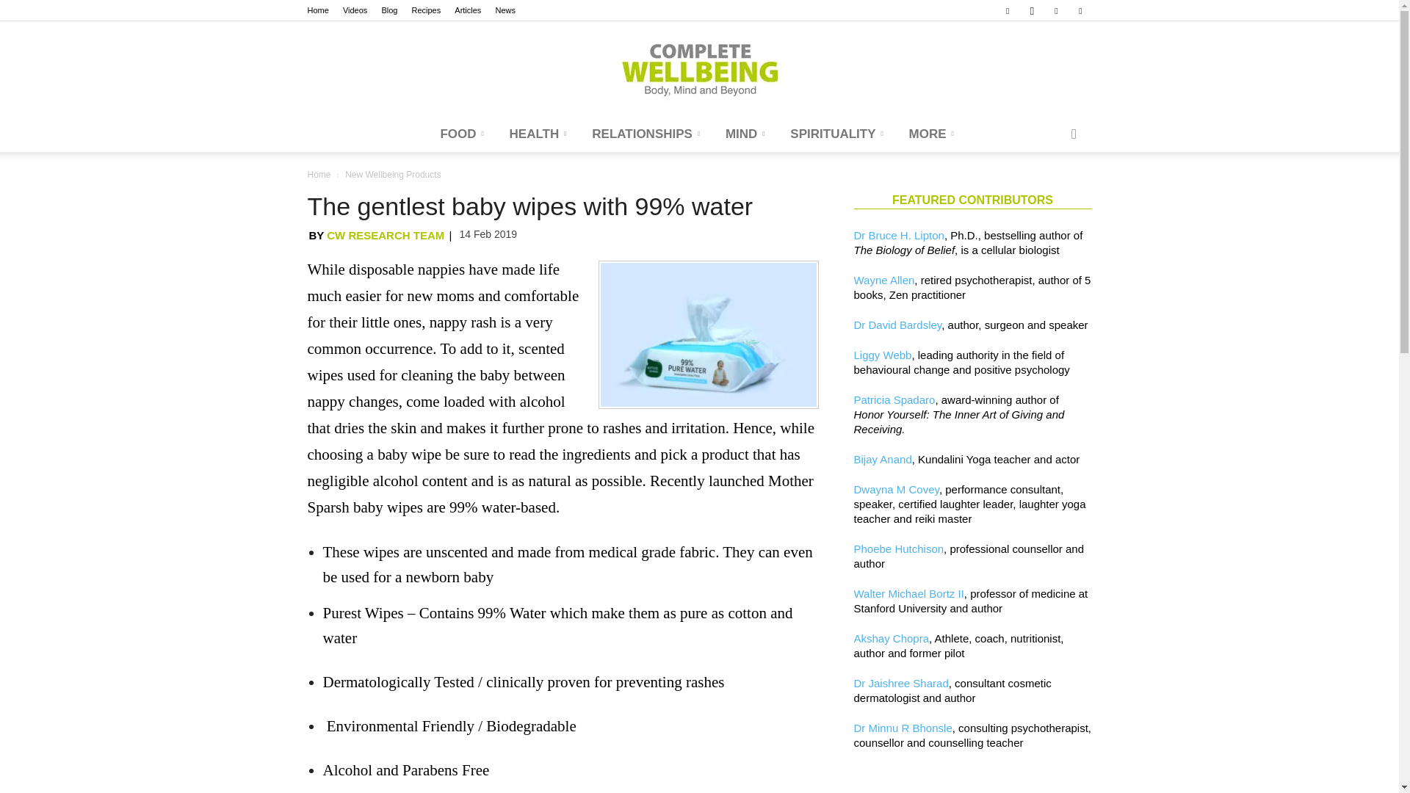 The width and height of the screenshot is (1410, 793). I want to click on Recipes, so click(426, 10).